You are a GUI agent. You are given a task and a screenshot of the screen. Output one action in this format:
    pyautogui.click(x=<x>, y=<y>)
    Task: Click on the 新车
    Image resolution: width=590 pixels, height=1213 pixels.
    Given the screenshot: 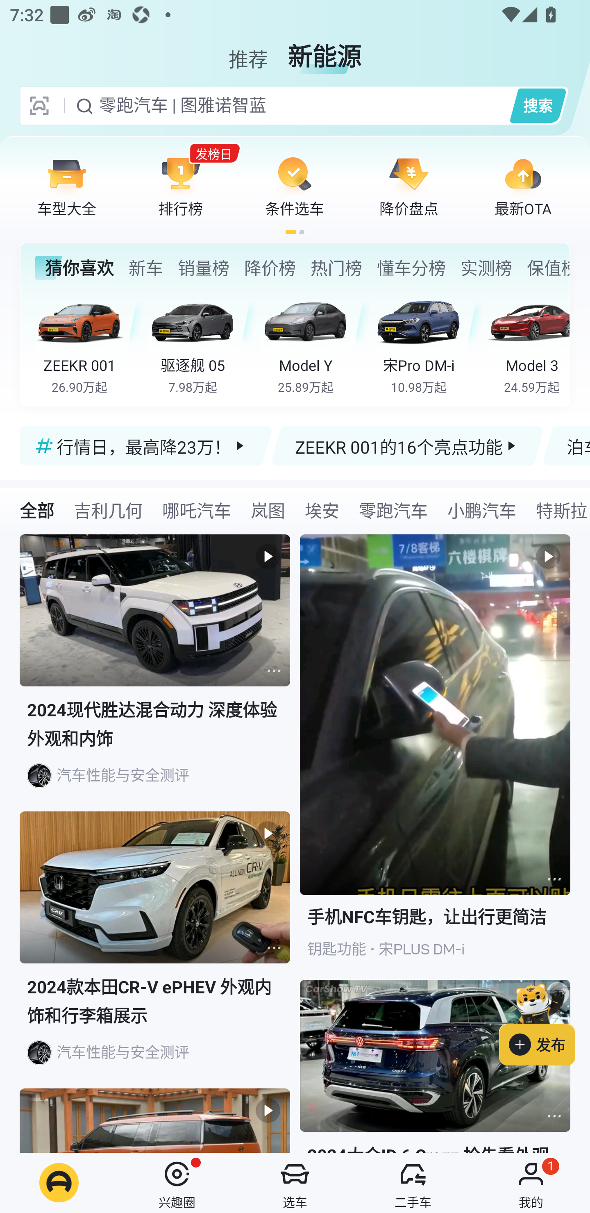 What is the action you would take?
    pyautogui.click(x=145, y=268)
    